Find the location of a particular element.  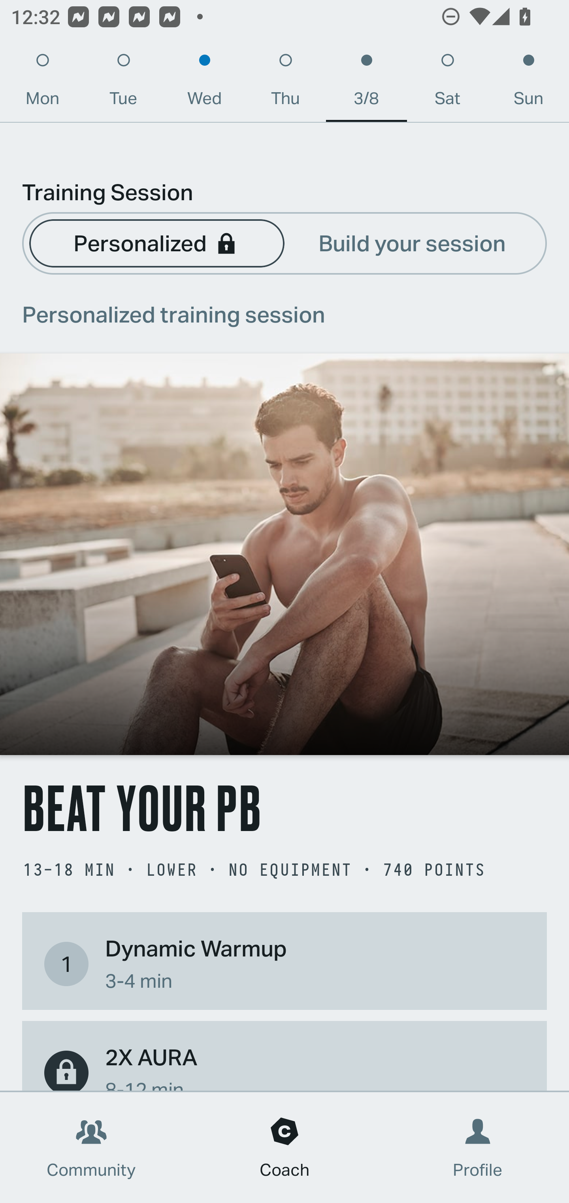

3/8 is located at coordinates (366, 83).